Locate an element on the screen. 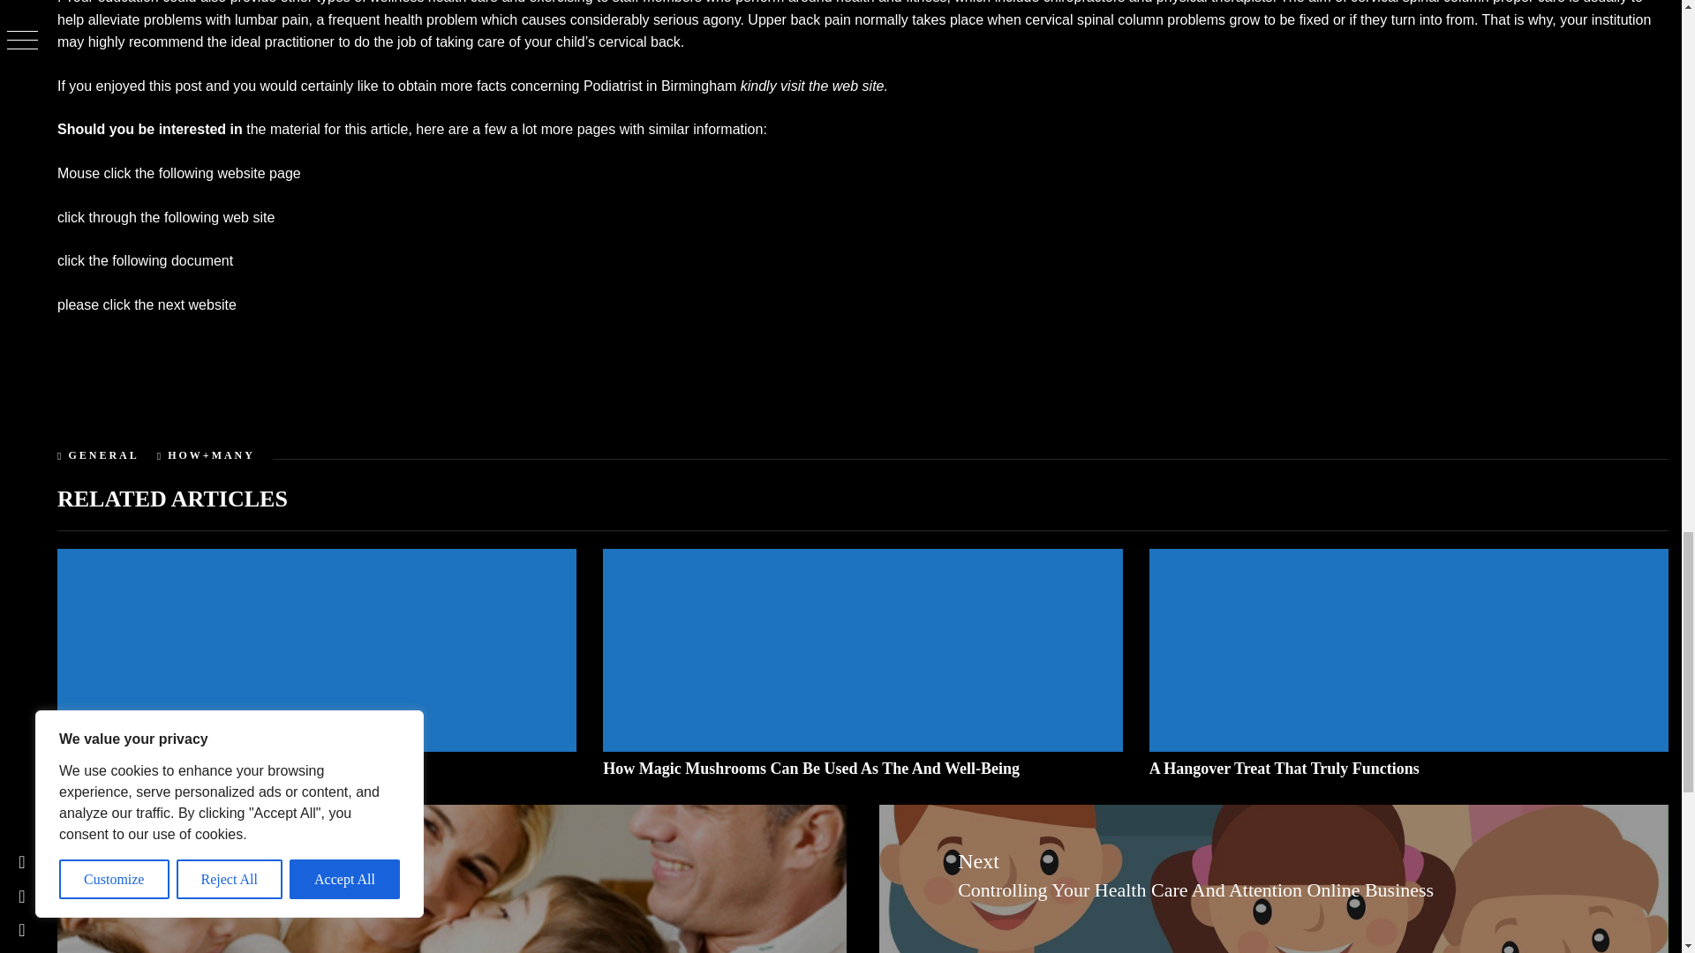 This screenshot has width=1695, height=953. click the following document is located at coordinates (145, 260).